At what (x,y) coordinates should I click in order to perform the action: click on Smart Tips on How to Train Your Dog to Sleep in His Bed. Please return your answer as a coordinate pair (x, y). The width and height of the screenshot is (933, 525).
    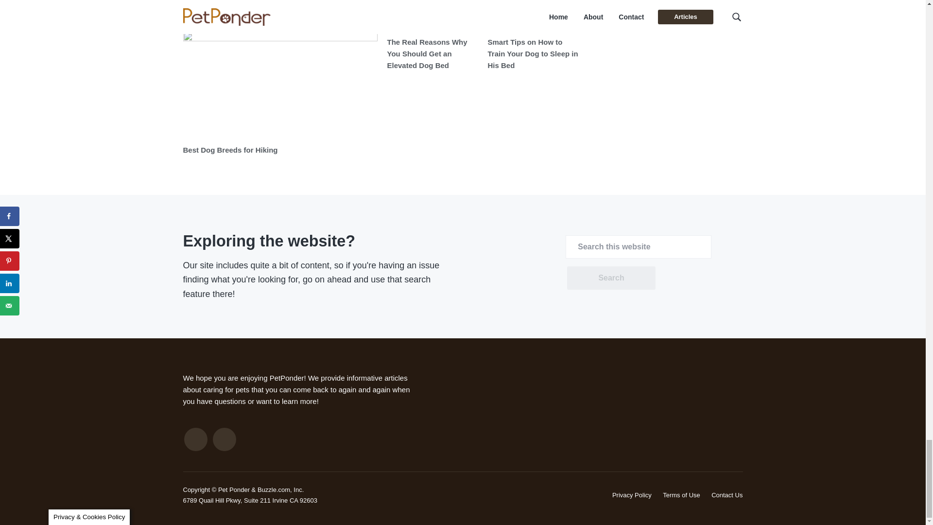
    Looking at the image, I should click on (533, 53).